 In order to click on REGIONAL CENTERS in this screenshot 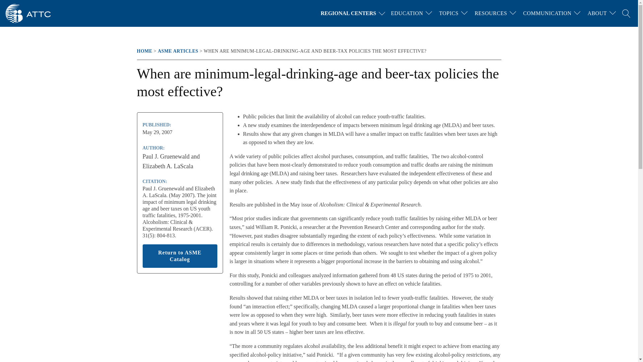, I will do `click(354, 13)`.